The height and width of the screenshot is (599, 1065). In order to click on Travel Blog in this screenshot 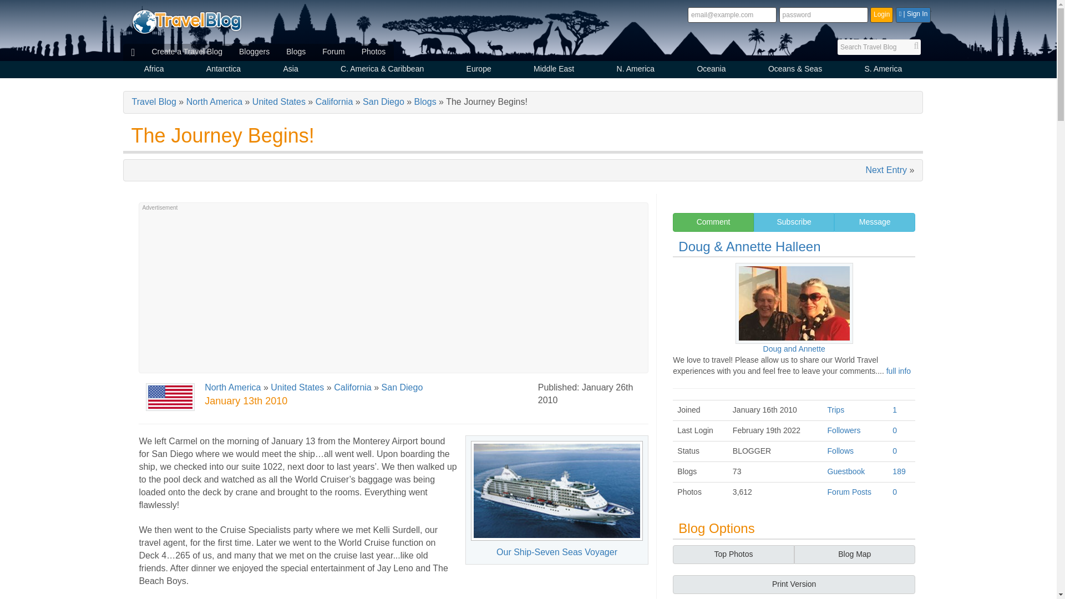, I will do `click(186, 21)`.